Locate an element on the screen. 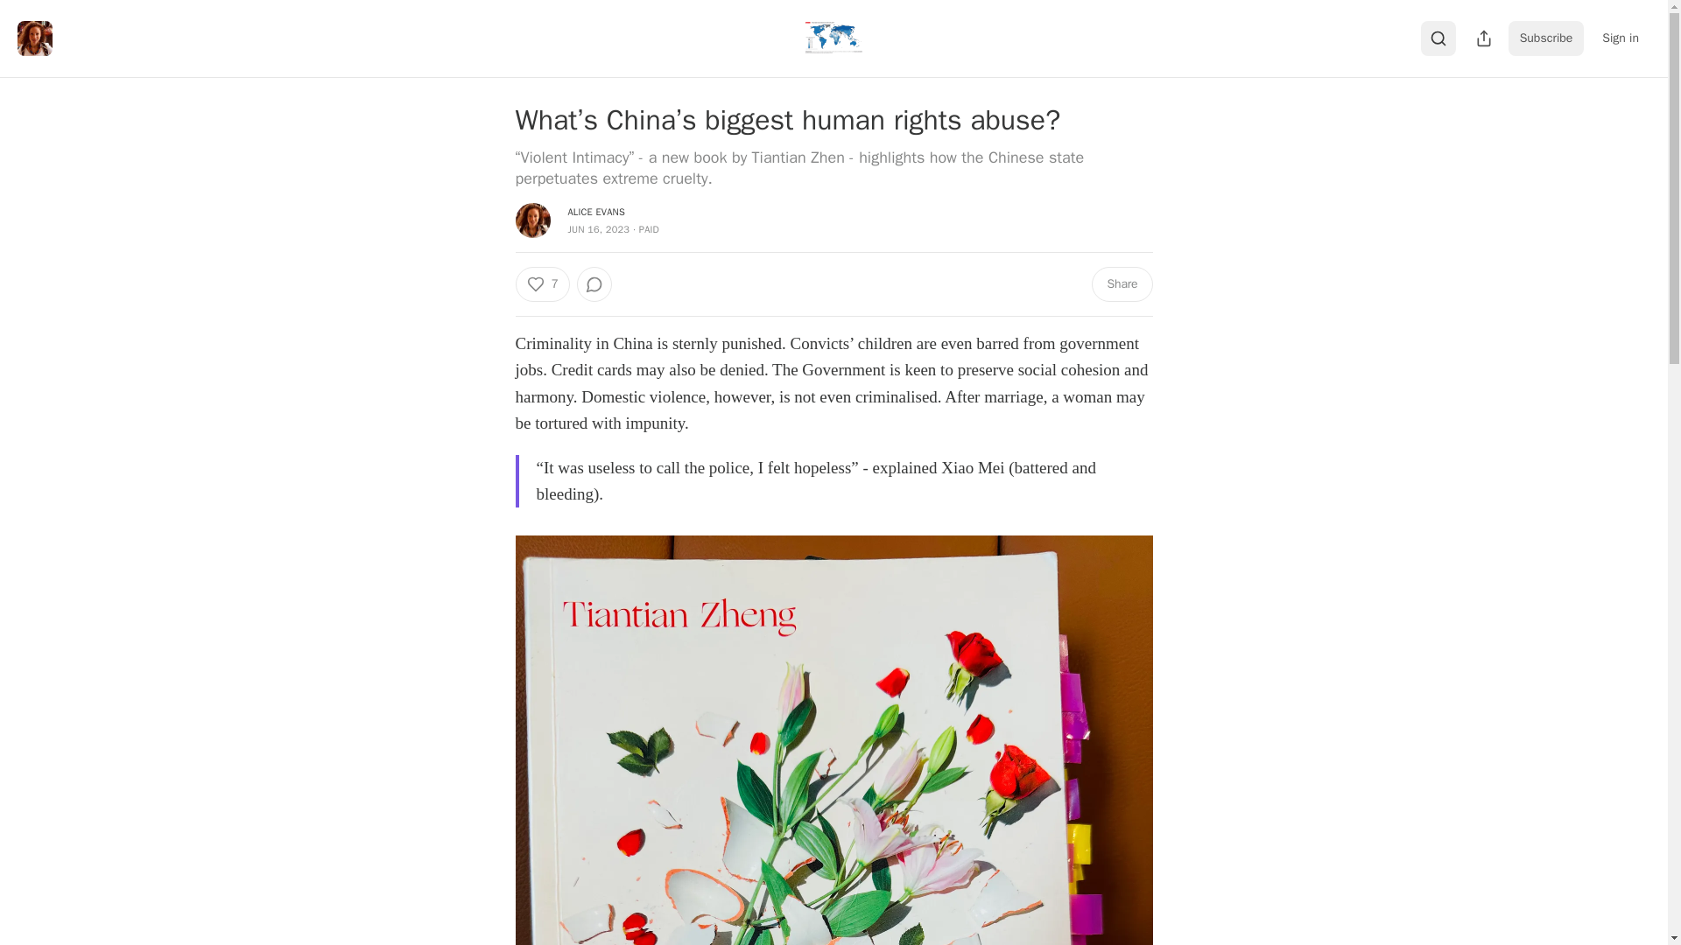 Image resolution: width=1681 pixels, height=945 pixels. Share is located at coordinates (1121, 283).